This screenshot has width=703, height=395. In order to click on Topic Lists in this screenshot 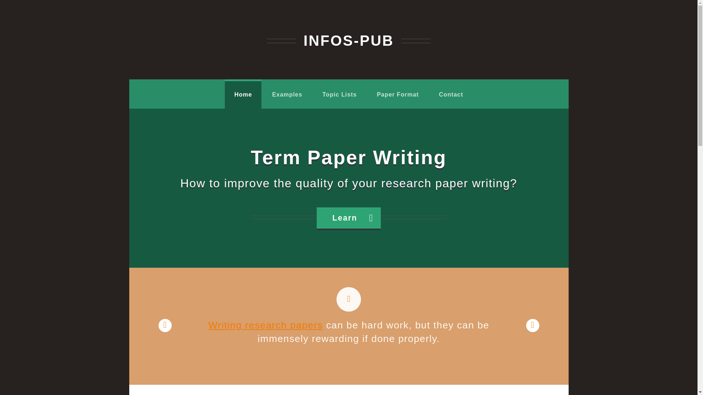, I will do `click(339, 94)`.